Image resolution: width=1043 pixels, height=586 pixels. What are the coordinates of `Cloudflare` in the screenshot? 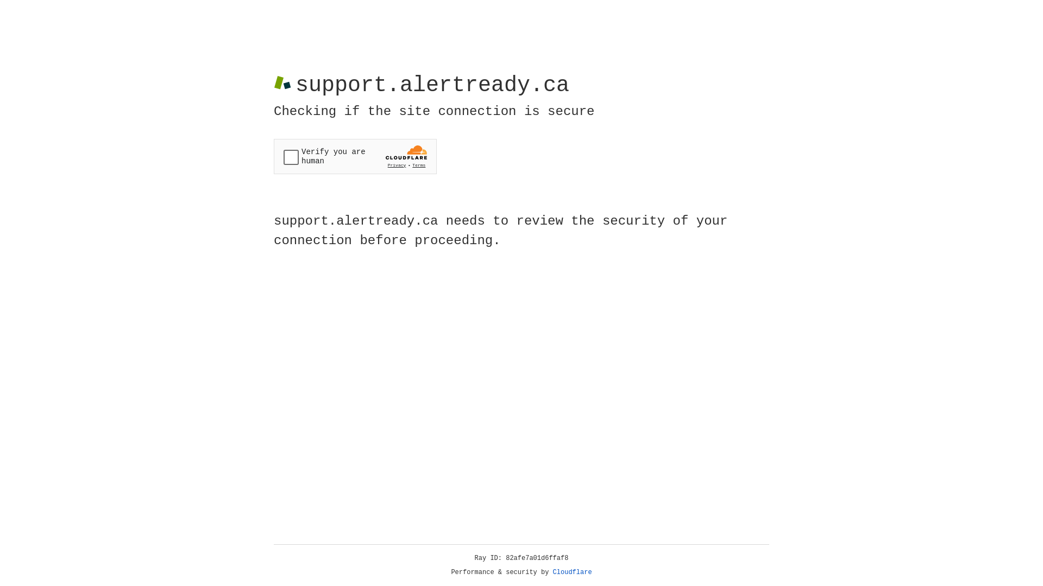 It's located at (573, 572).